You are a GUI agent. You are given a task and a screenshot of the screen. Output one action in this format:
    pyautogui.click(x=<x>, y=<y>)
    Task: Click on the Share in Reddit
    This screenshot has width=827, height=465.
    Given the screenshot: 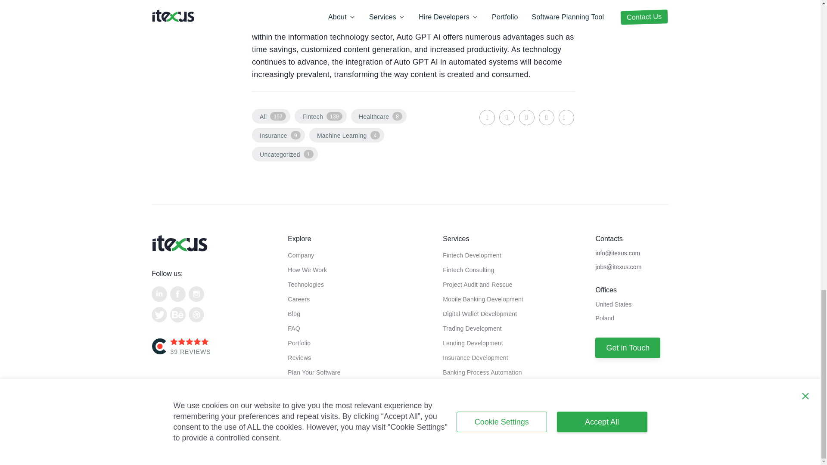 What is the action you would take?
    pyautogui.click(x=546, y=117)
    